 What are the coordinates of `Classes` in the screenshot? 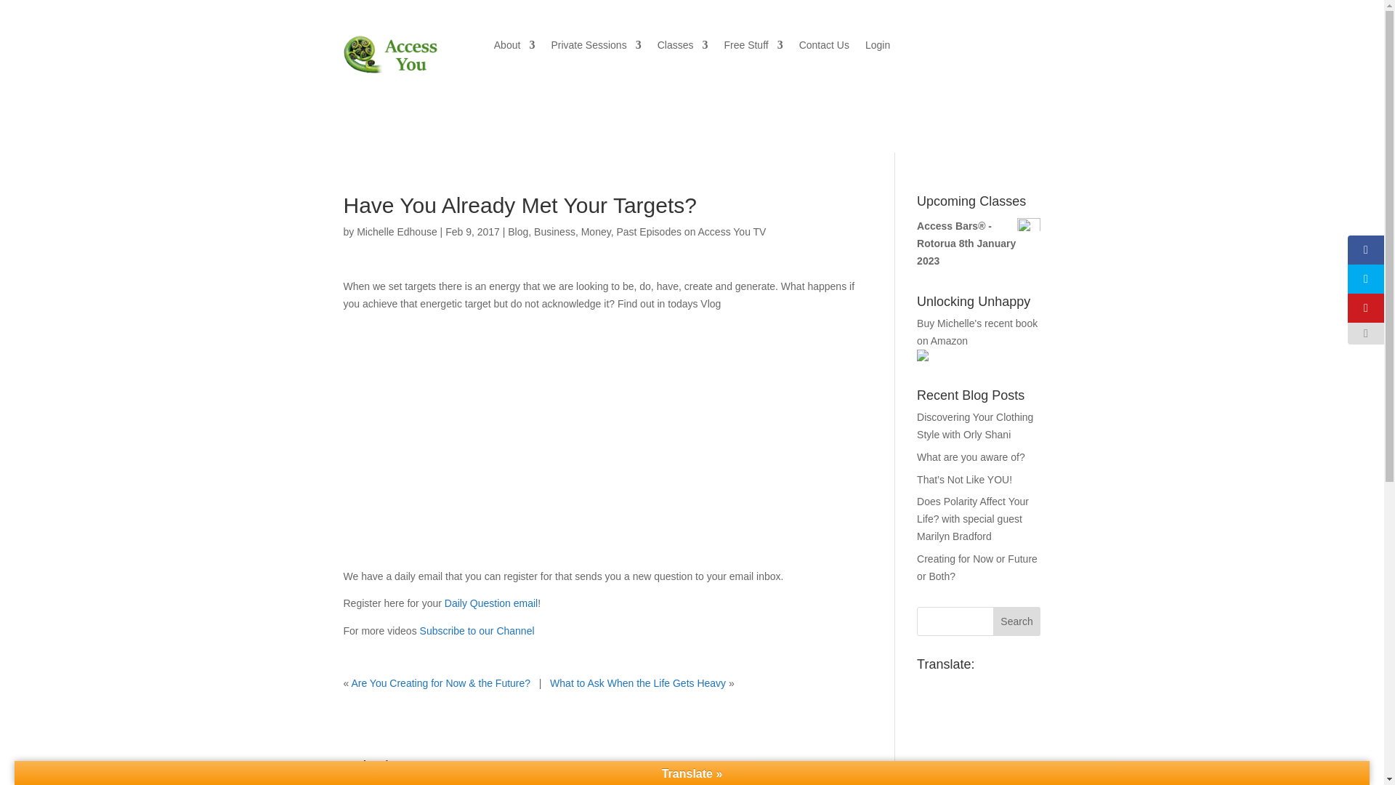 It's located at (683, 48).